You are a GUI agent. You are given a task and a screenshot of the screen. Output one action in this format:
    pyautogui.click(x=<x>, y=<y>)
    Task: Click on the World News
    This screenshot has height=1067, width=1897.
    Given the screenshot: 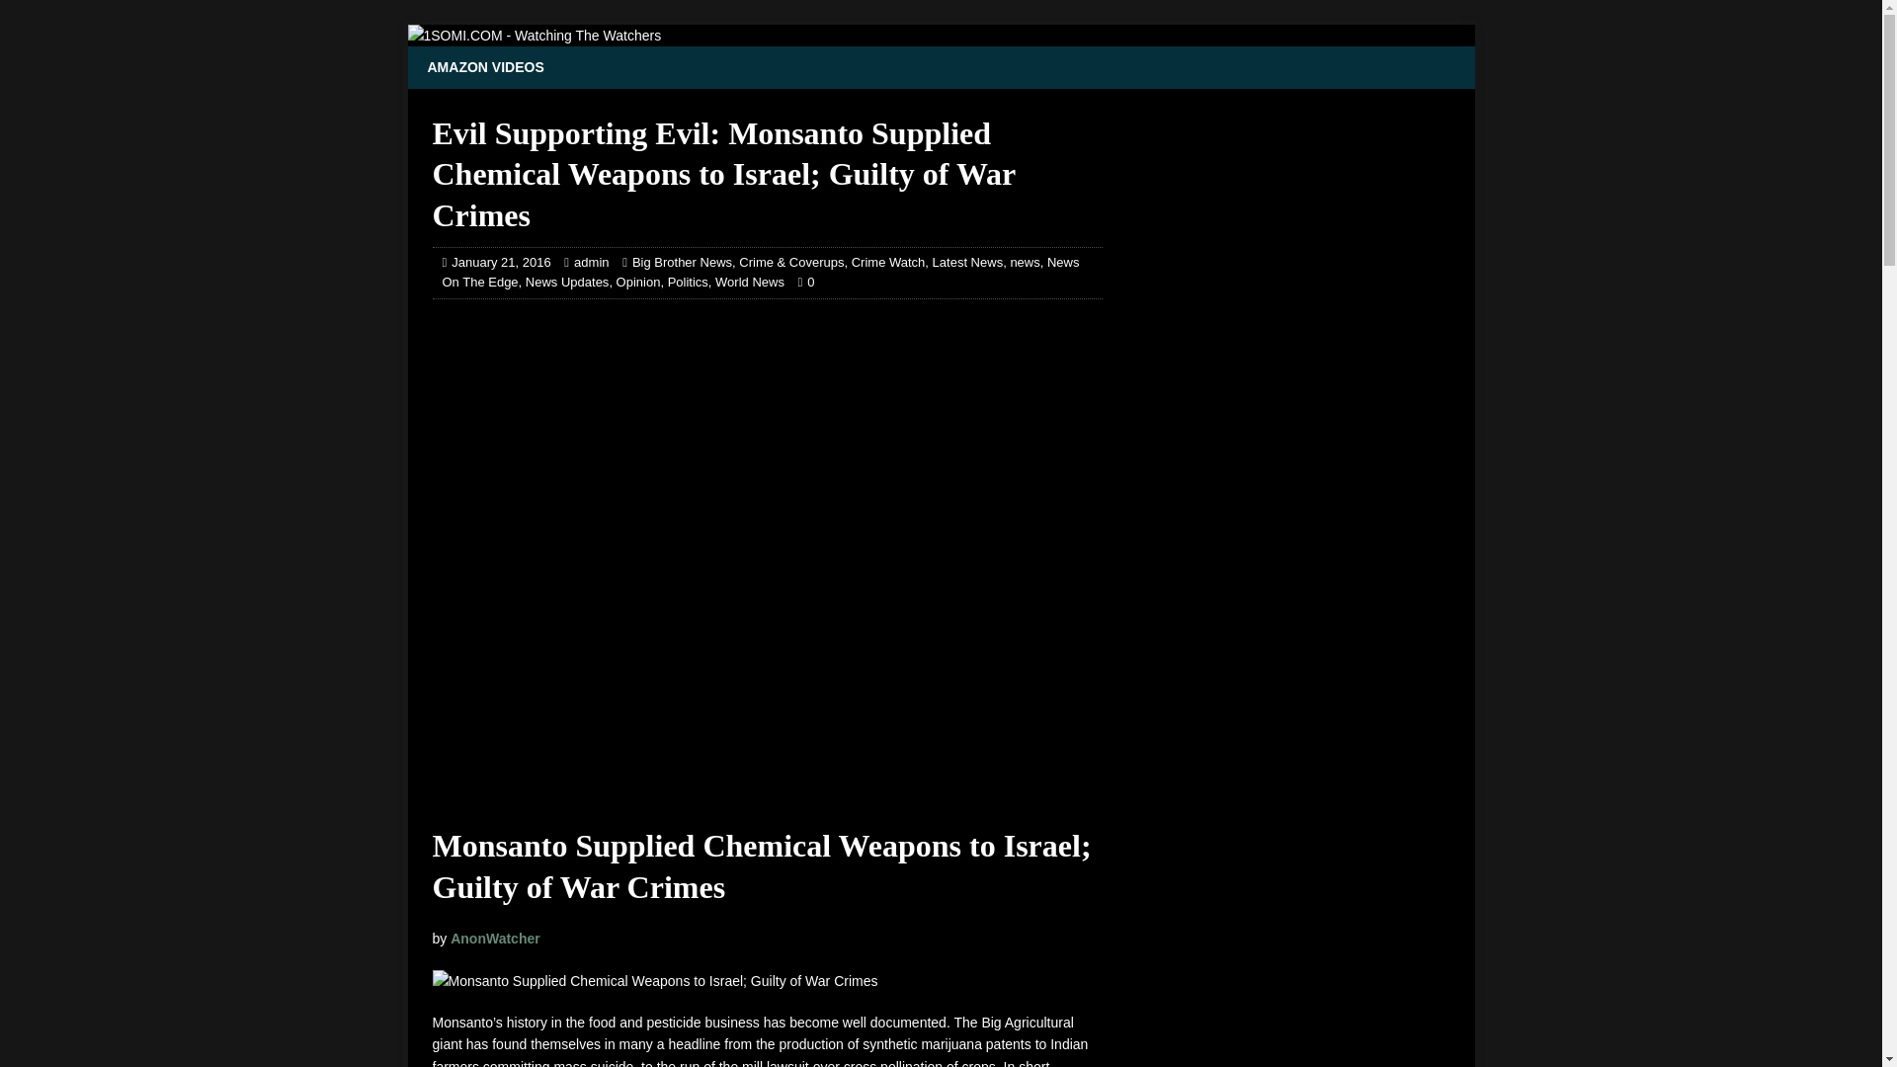 What is the action you would take?
    pyautogui.click(x=749, y=281)
    